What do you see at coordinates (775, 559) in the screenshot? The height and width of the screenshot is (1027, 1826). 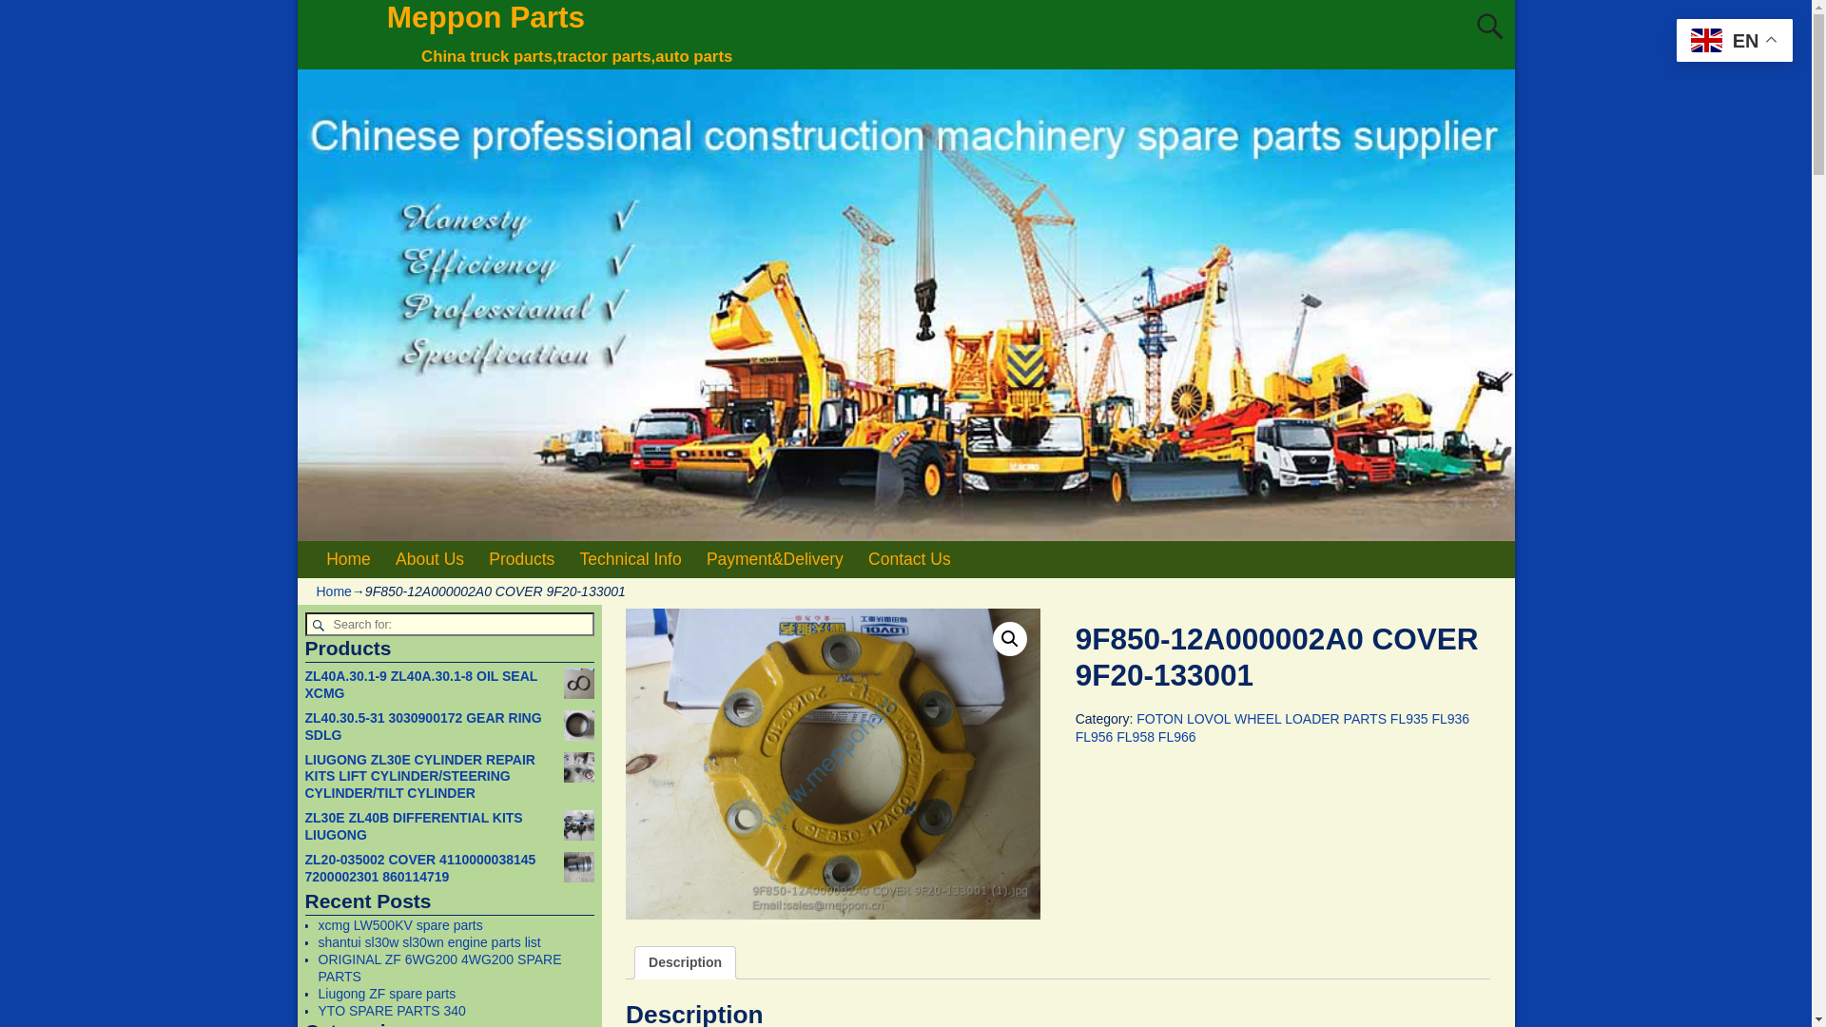 I see `Payment&Delivery` at bounding box center [775, 559].